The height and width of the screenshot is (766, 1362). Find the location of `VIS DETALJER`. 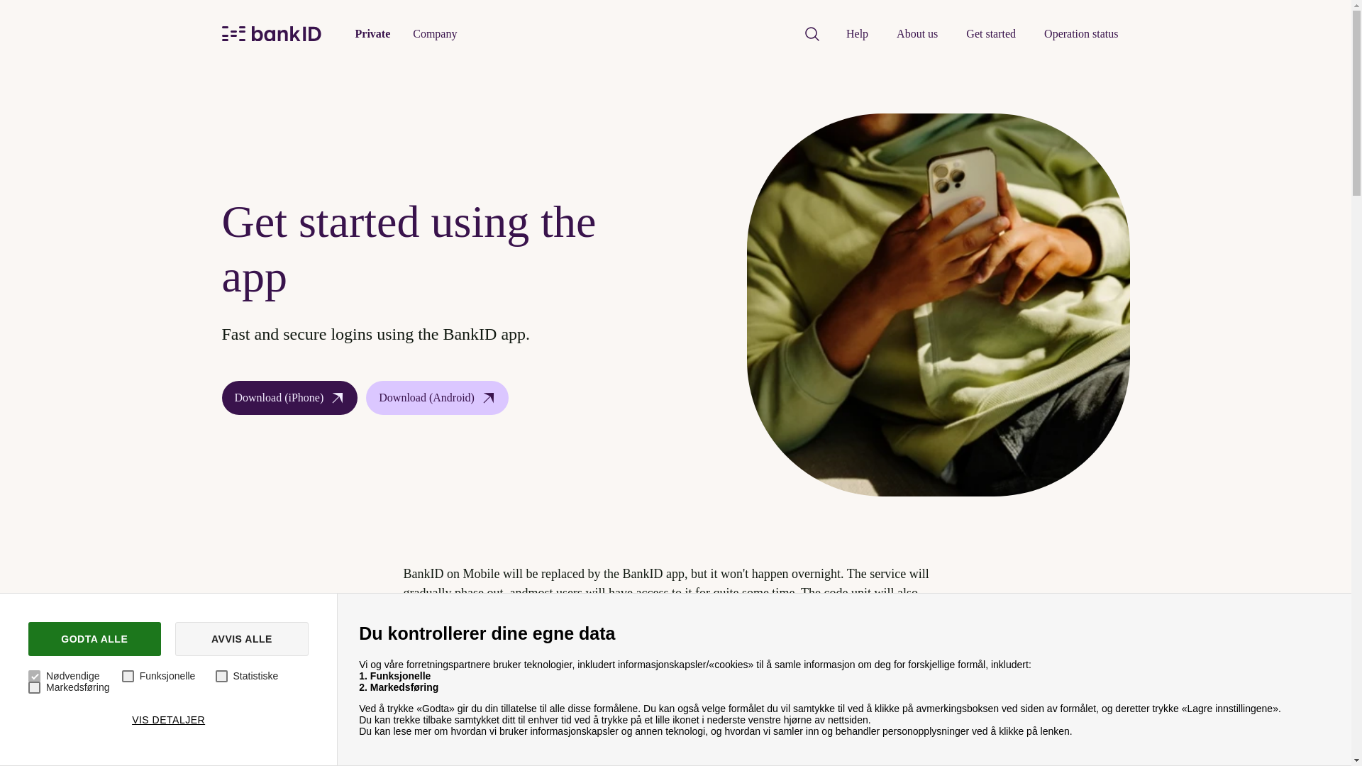

VIS DETALJER is located at coordinates (168, 719).